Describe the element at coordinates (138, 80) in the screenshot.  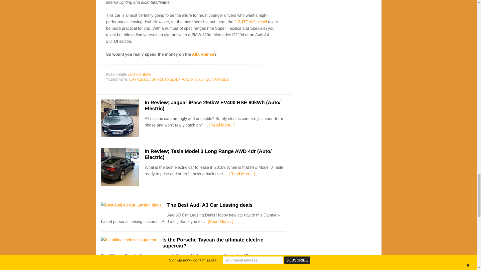
I see `ALFA ROMEO` at that location.